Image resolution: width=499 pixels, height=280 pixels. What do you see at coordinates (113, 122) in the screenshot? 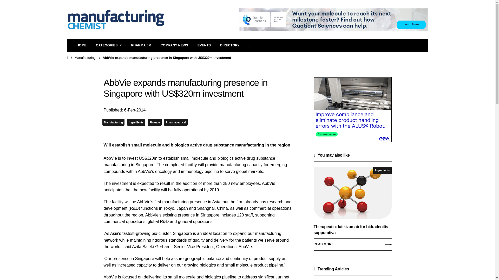
I see `Manufacturing` at bounding box center [113, 122].